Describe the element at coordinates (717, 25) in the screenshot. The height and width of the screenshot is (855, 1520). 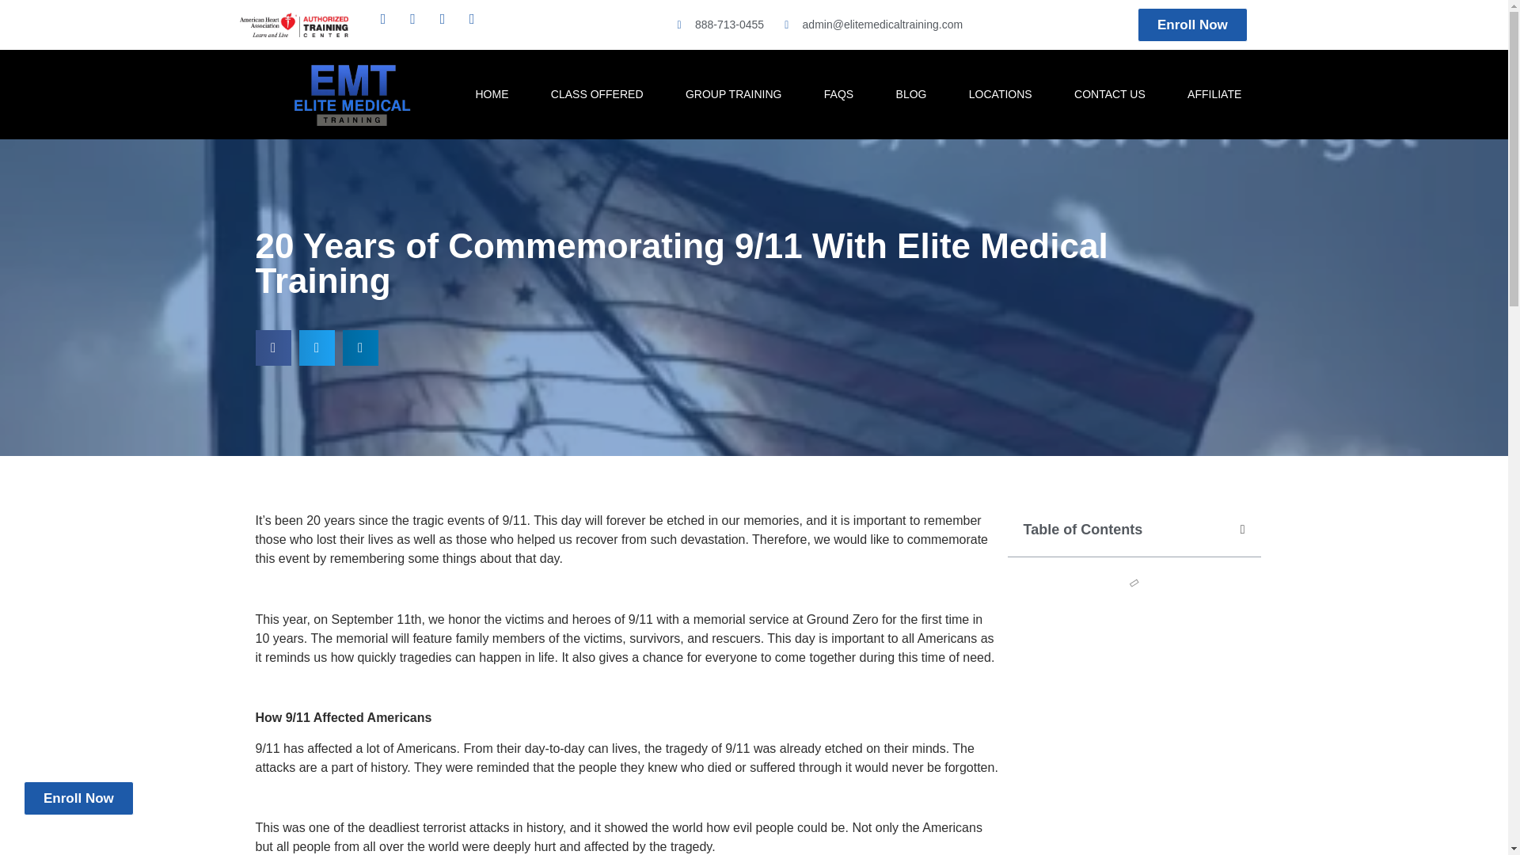
I see `888-713-0455` at that location.